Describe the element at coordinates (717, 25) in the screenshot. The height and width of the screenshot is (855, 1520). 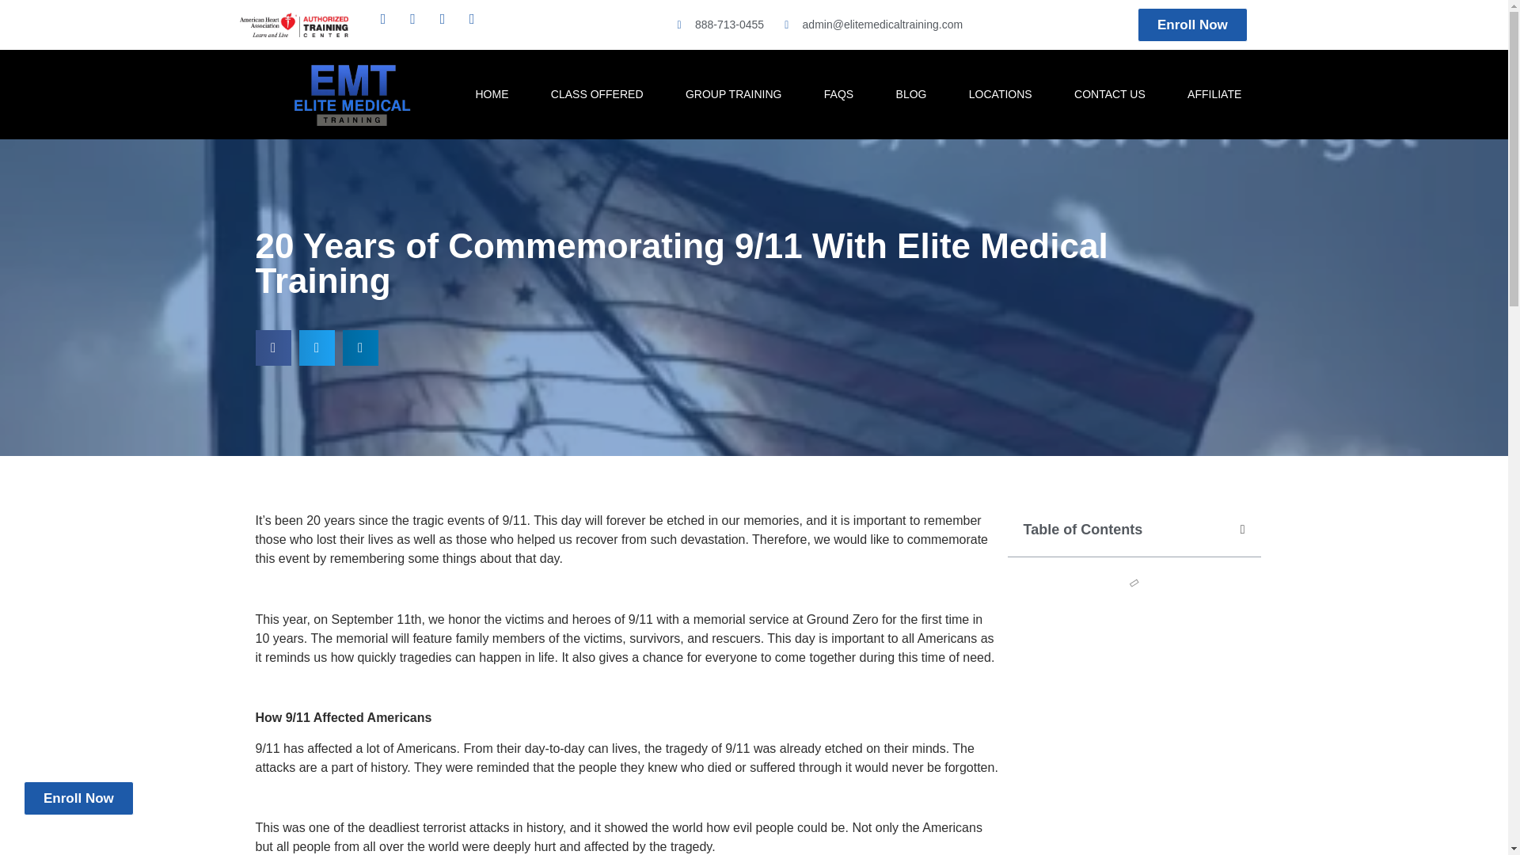
I see `888-713-0455` at that location.